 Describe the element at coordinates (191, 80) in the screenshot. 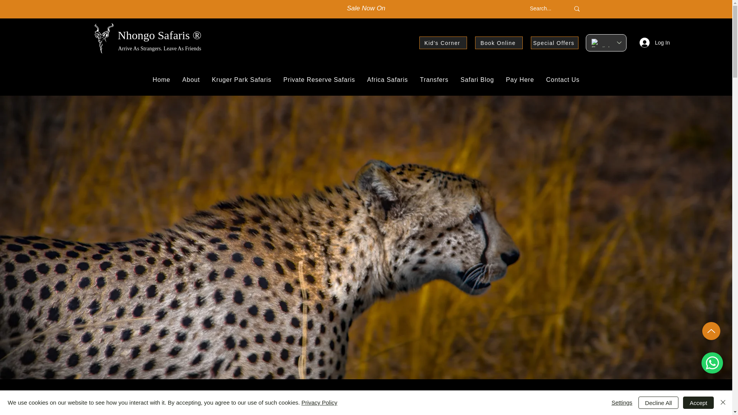

I see `About` at that location.